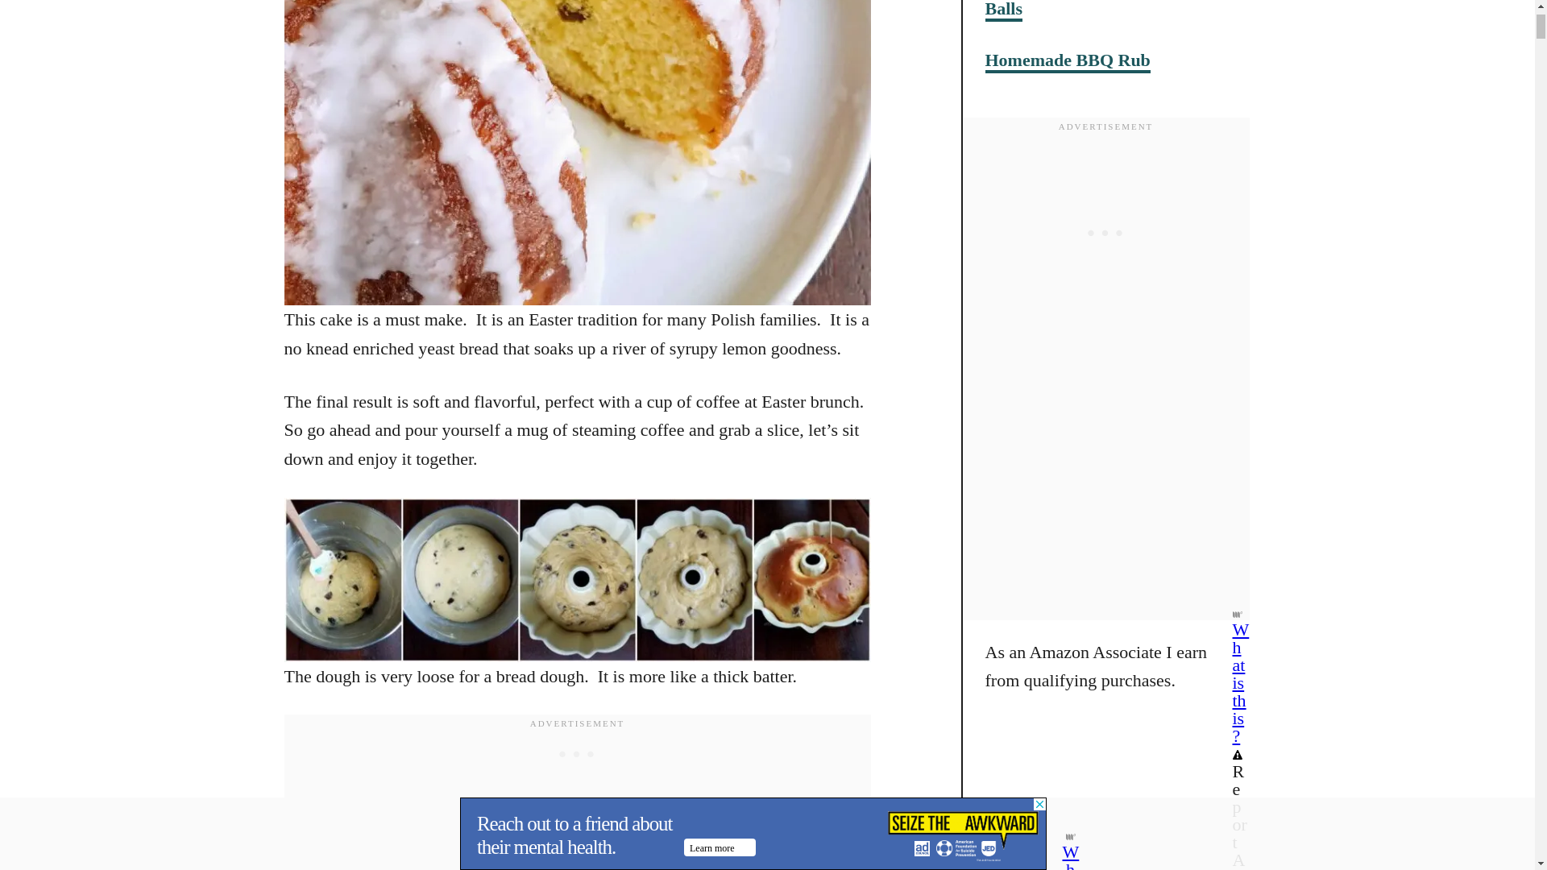 This screenshot has height=870, width=1547. What do you see at coordinates (576, 579) in the screenshot?
I see `Polish Lemon Babka 1` at bounding box center [576, 579].